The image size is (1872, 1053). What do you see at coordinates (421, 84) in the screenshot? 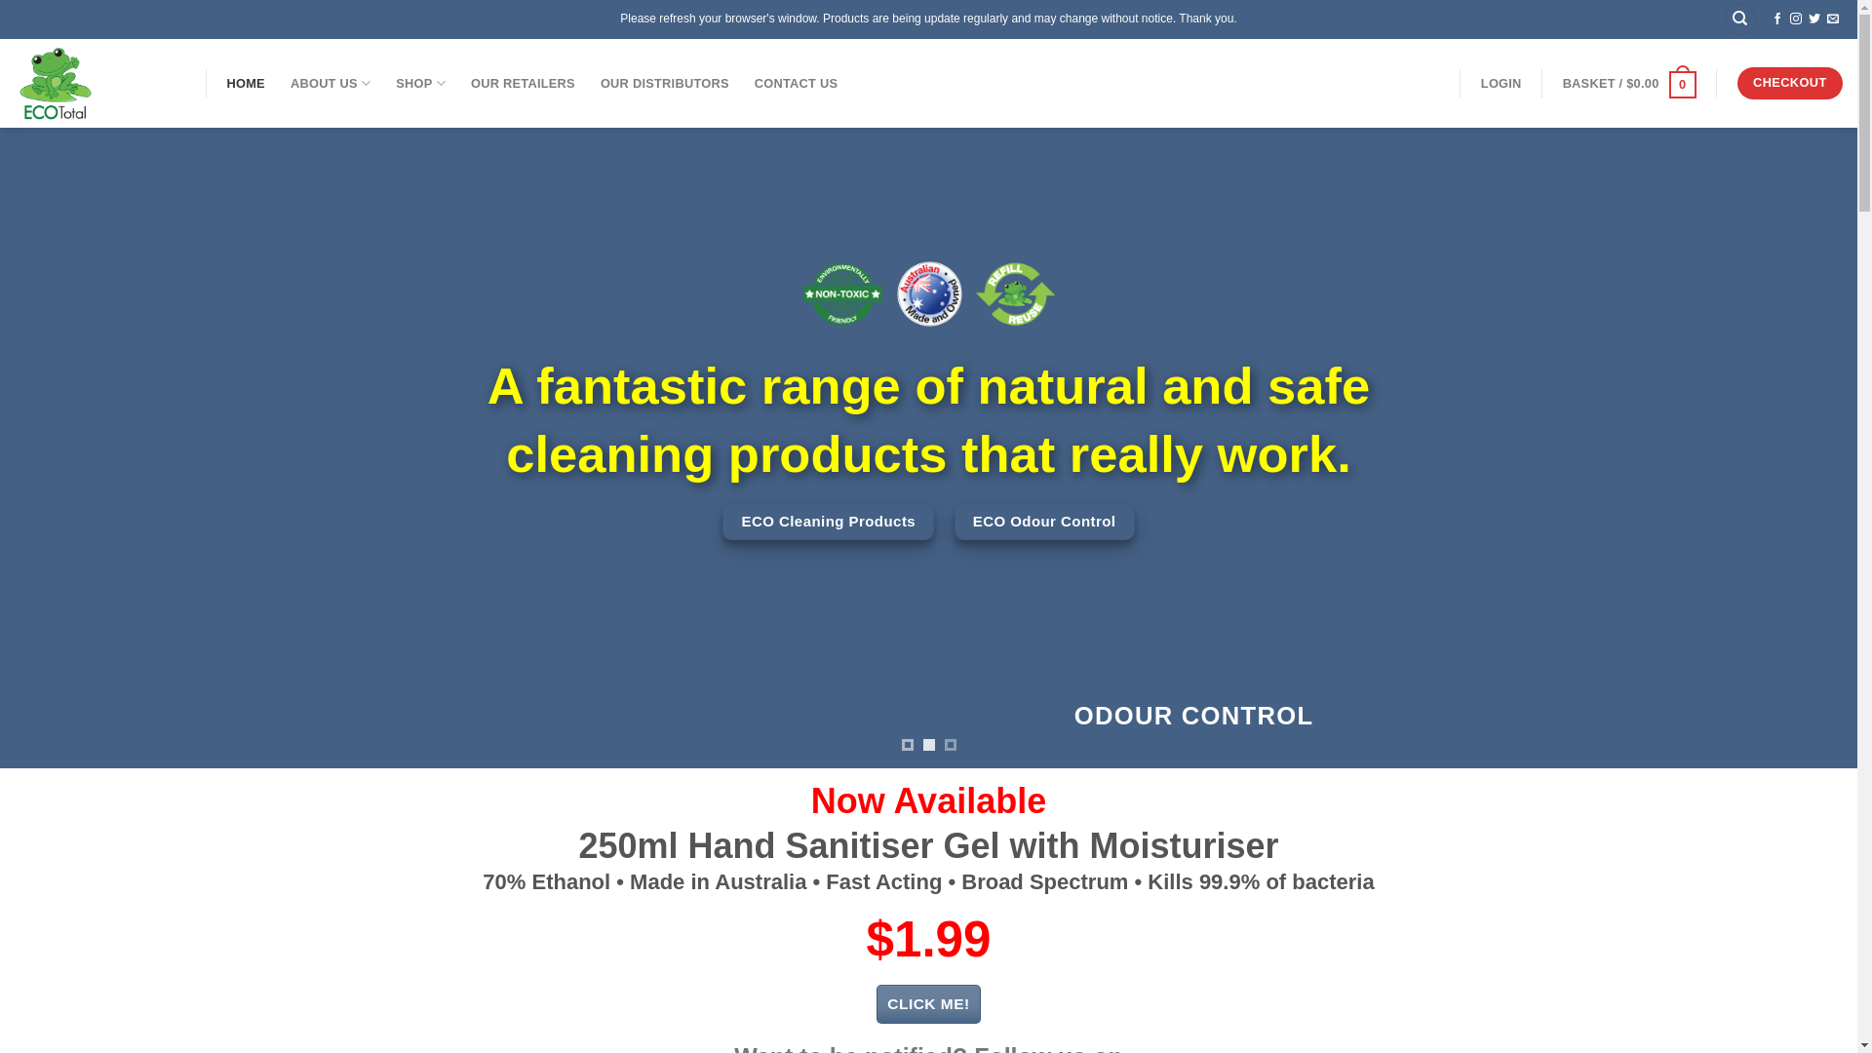
I see `SHOP` at bounding box center [421, 84].